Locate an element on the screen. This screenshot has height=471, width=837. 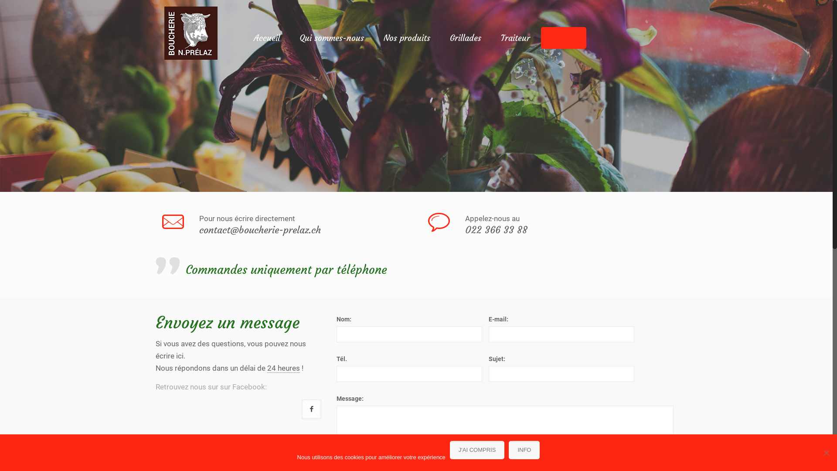
J'AI COMPRIS is located at coordinates (477, 450).